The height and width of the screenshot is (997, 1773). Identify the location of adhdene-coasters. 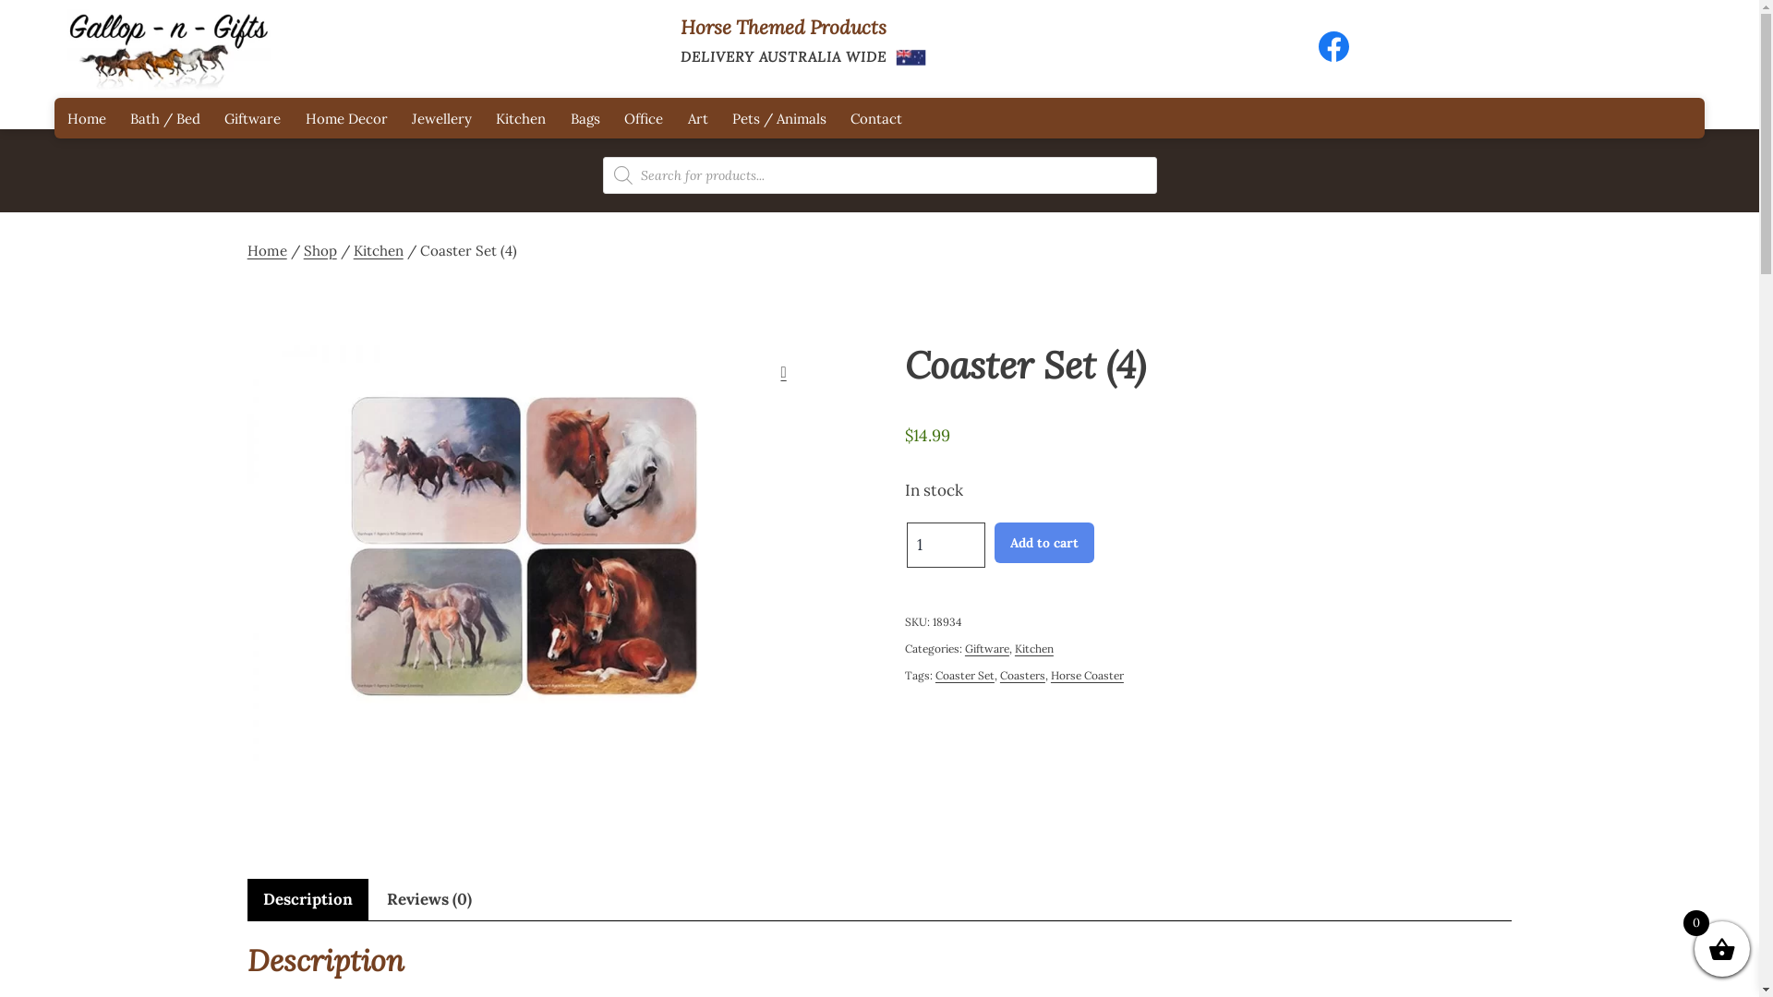
(525, 552).